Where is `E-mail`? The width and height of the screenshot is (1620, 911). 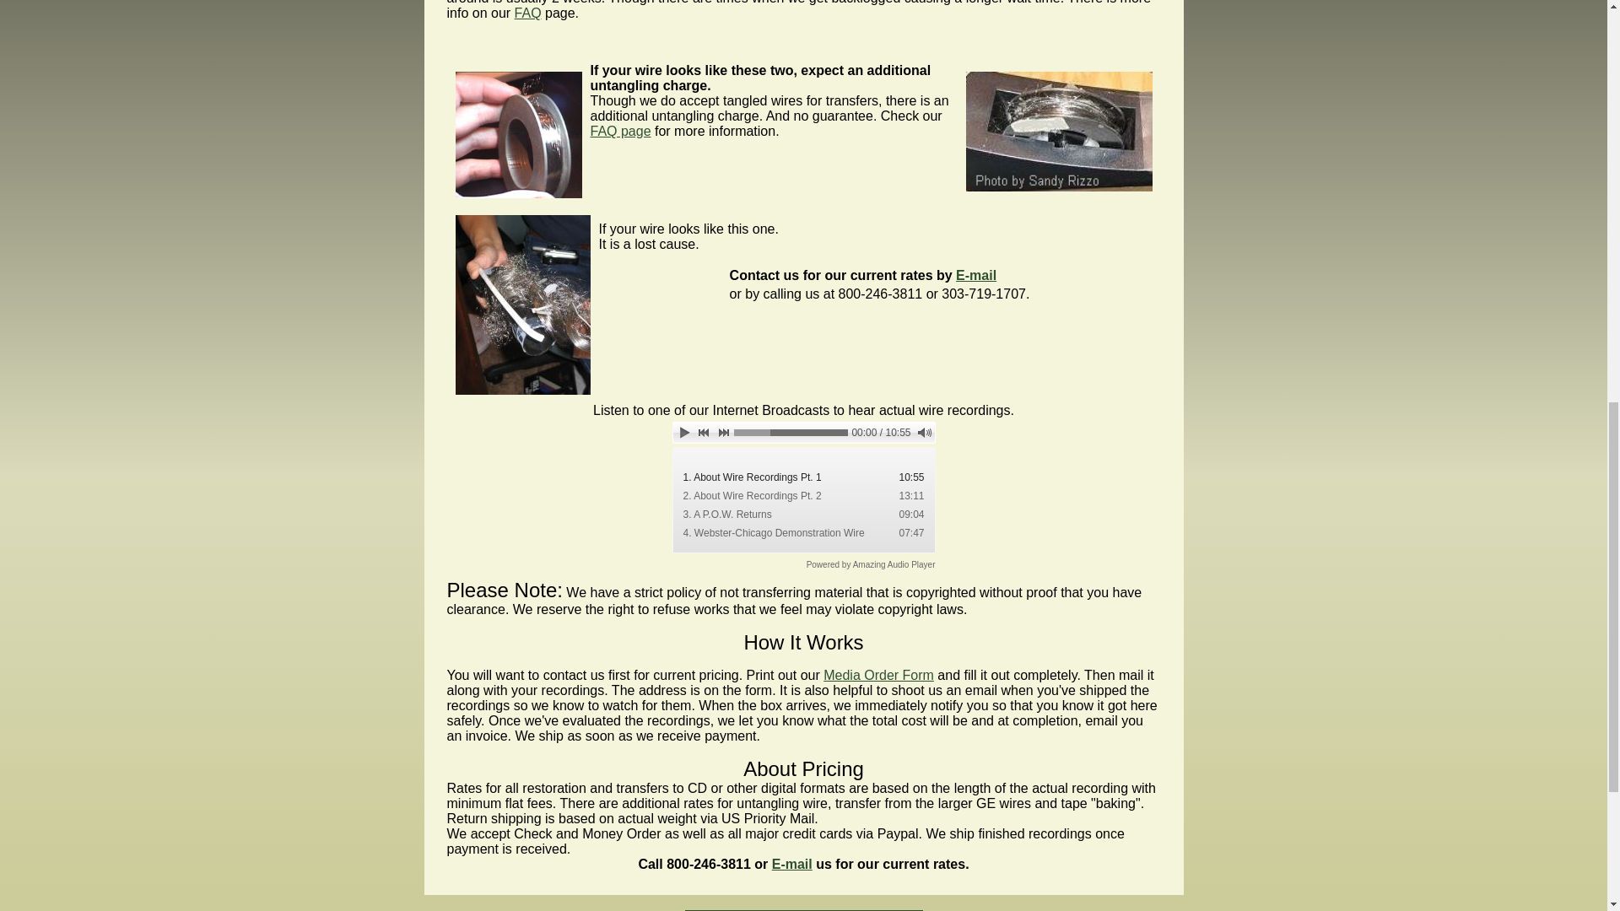 E-mail is located at coordinates (975, 275).